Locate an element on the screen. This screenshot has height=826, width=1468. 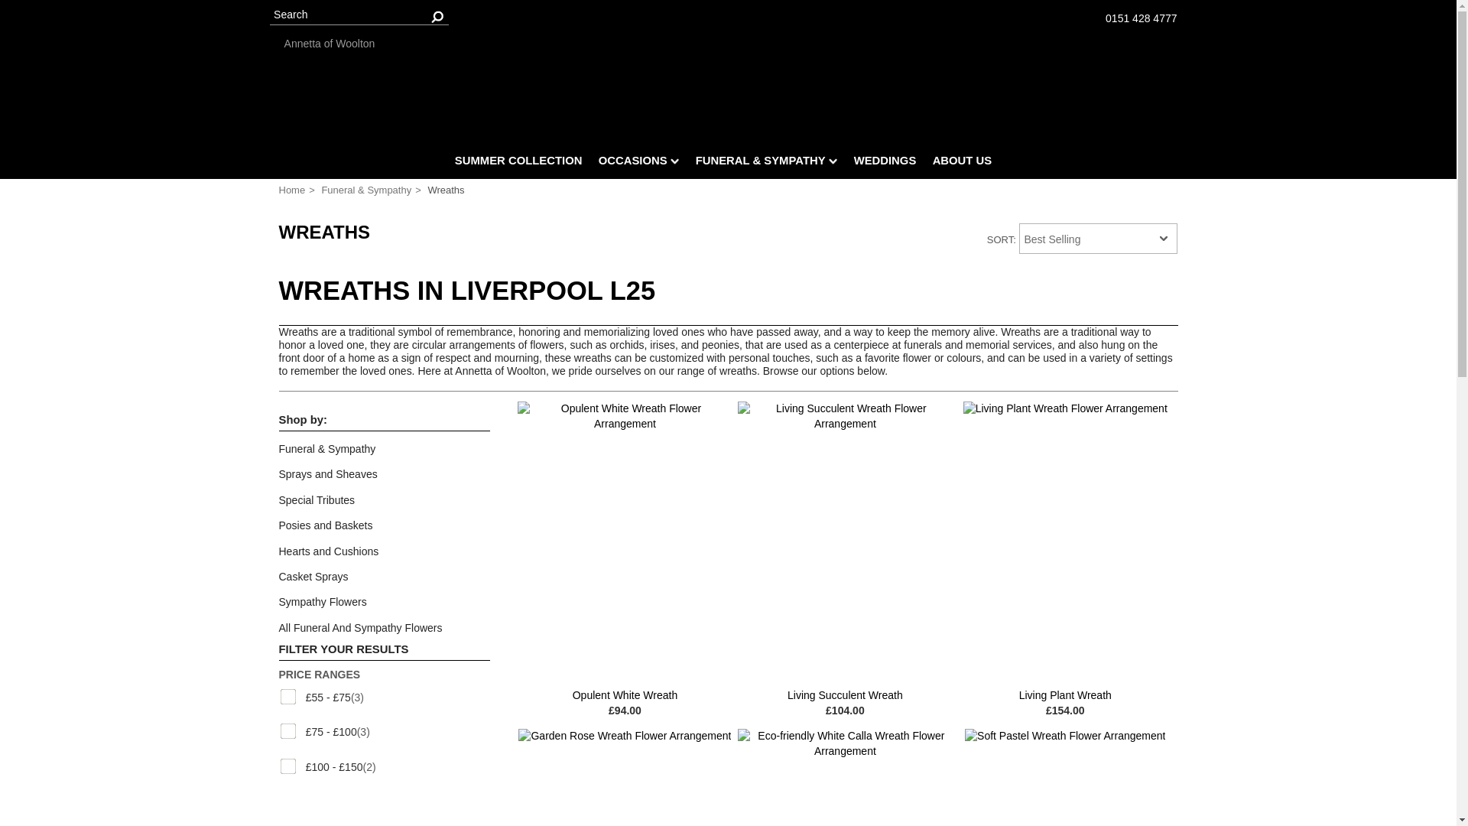
WEDDINGS is located at coordinates (885, 163).